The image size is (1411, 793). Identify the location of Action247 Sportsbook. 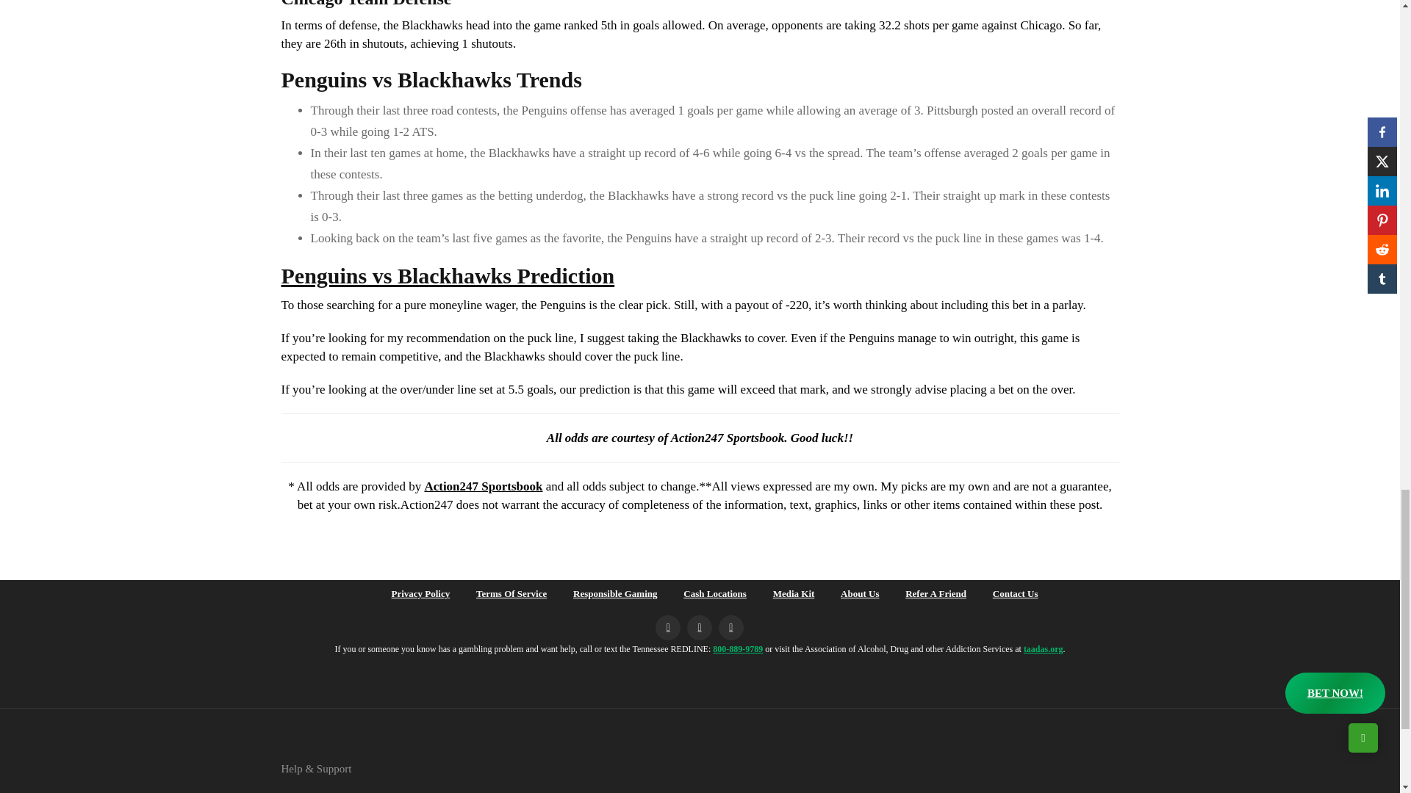
(483, 486).